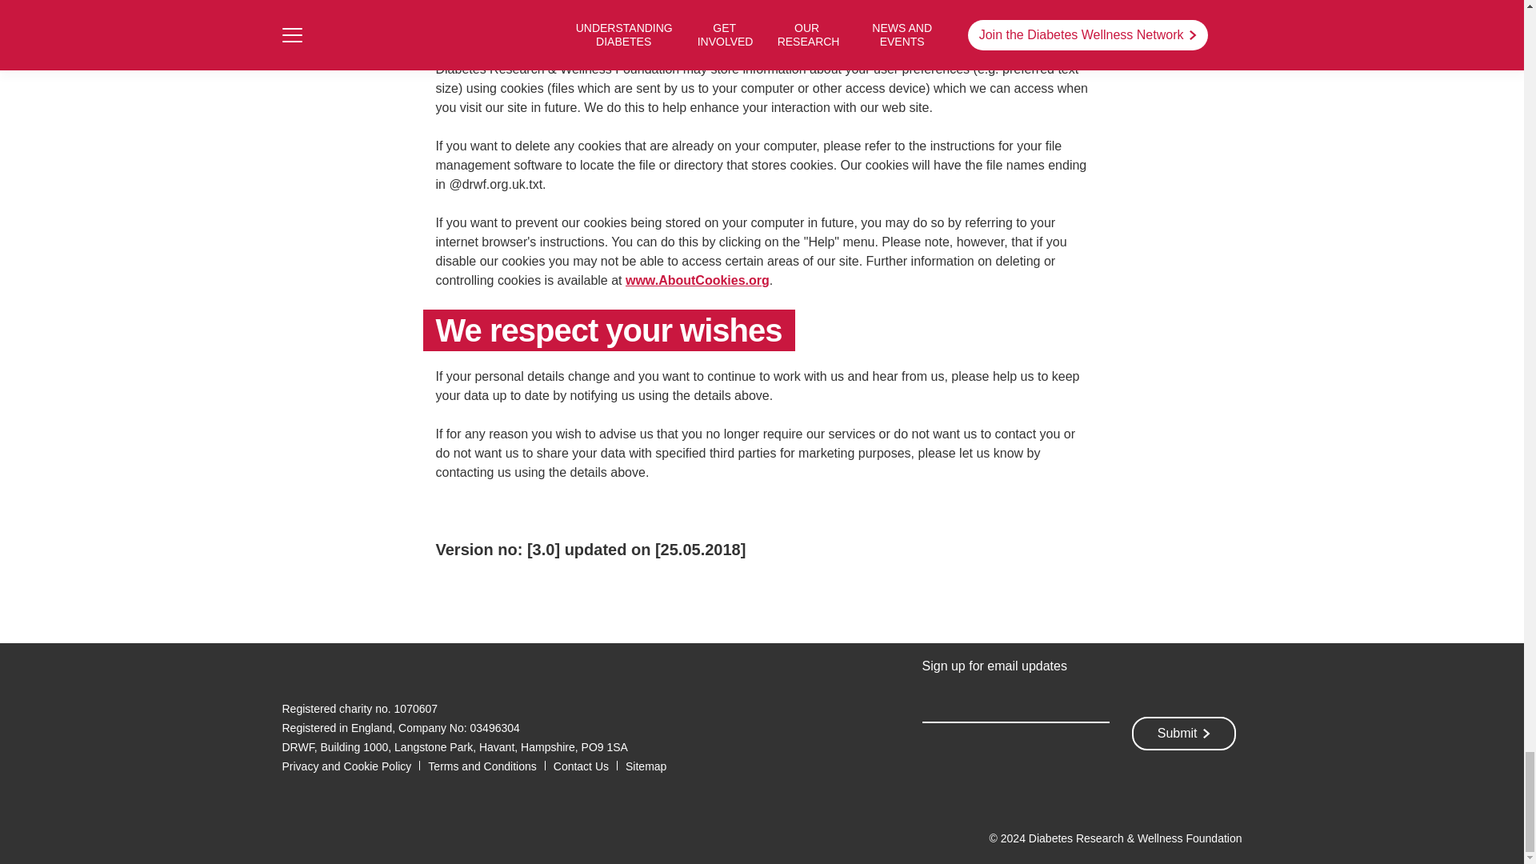 The height and width of the screenshot is (864, 1536). I want to click on Facebook, so click(290, 671).